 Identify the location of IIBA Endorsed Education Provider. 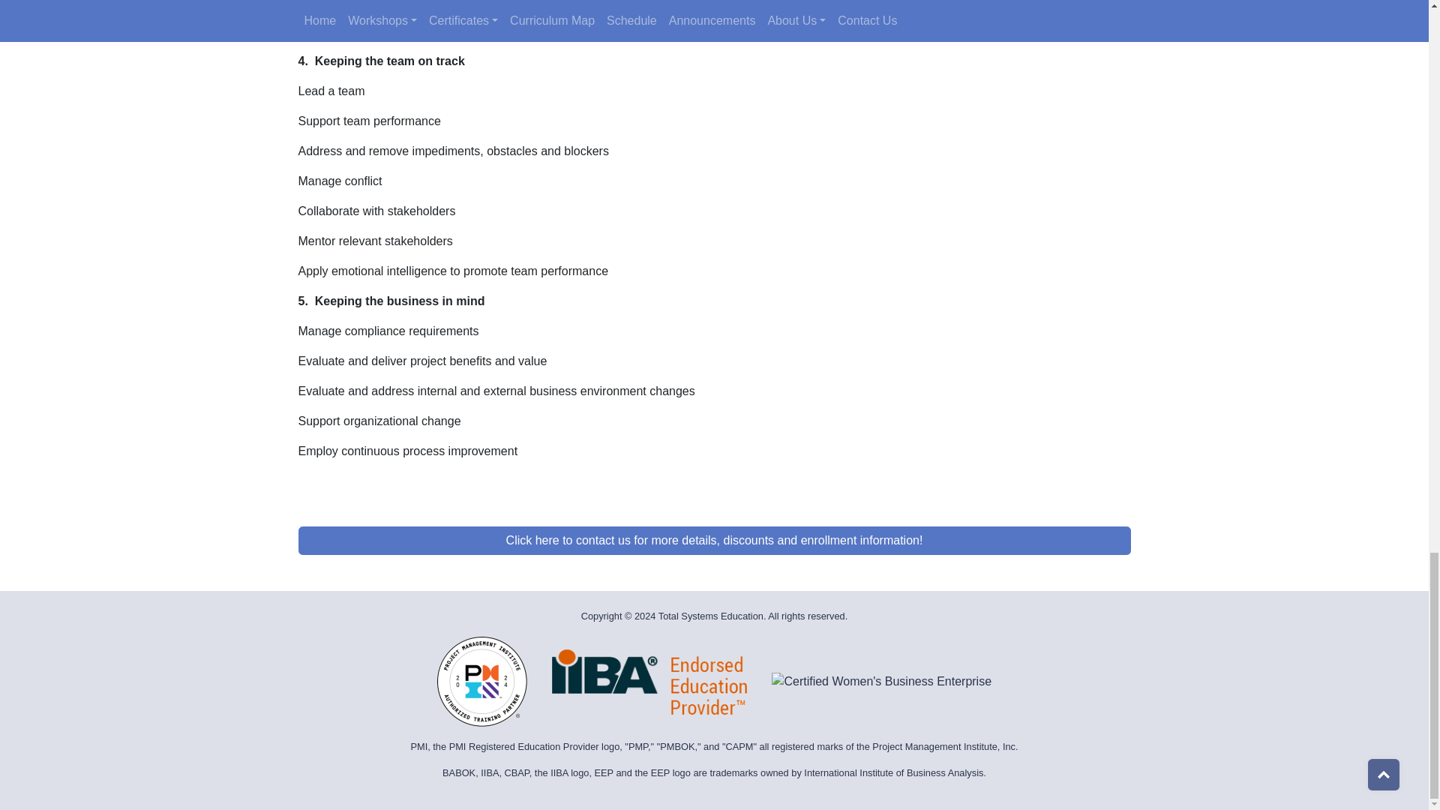
(649, 681).